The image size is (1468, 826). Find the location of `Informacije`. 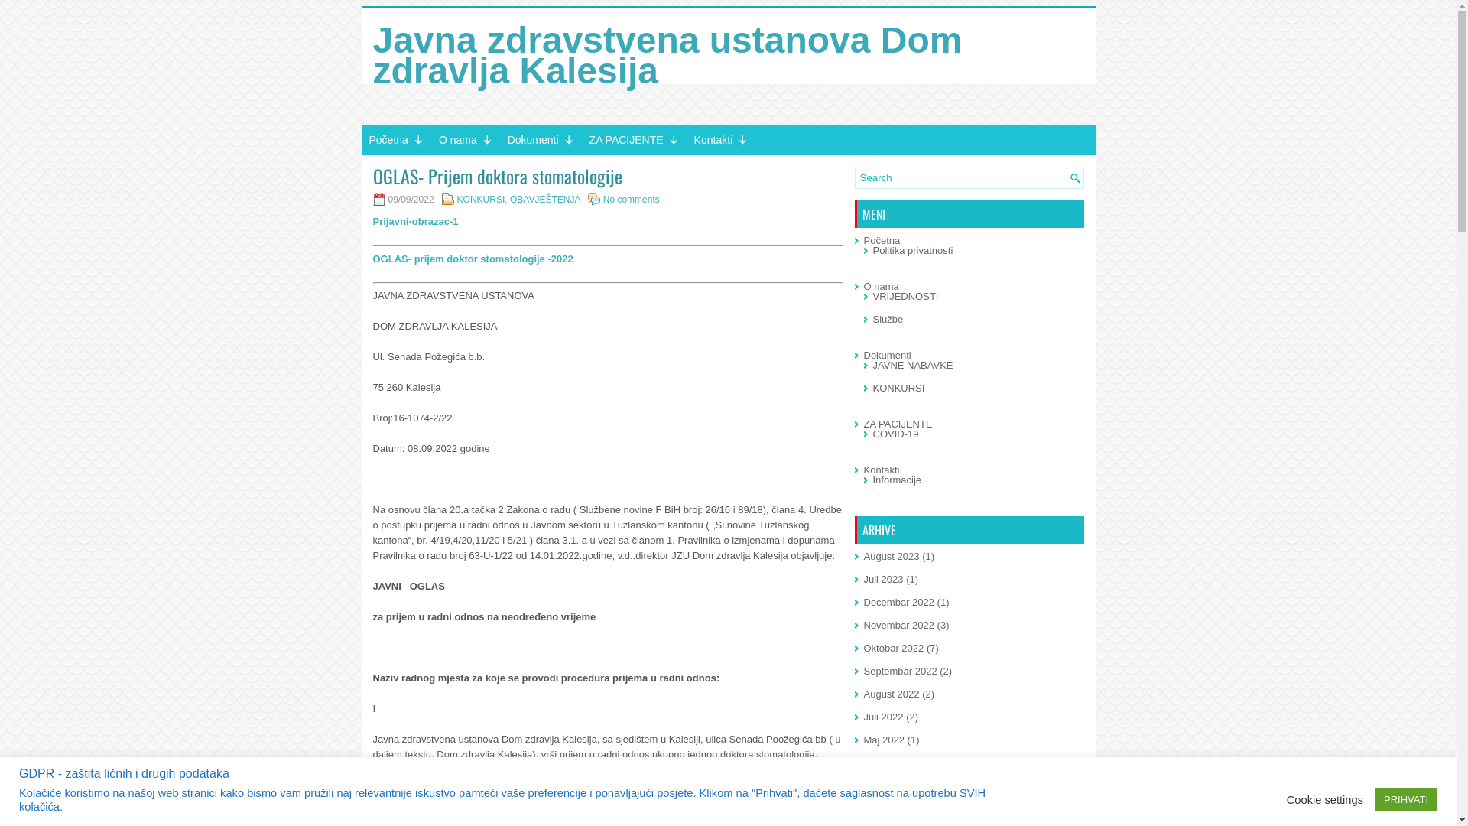

Informacije is located at coordinates (898, 480).